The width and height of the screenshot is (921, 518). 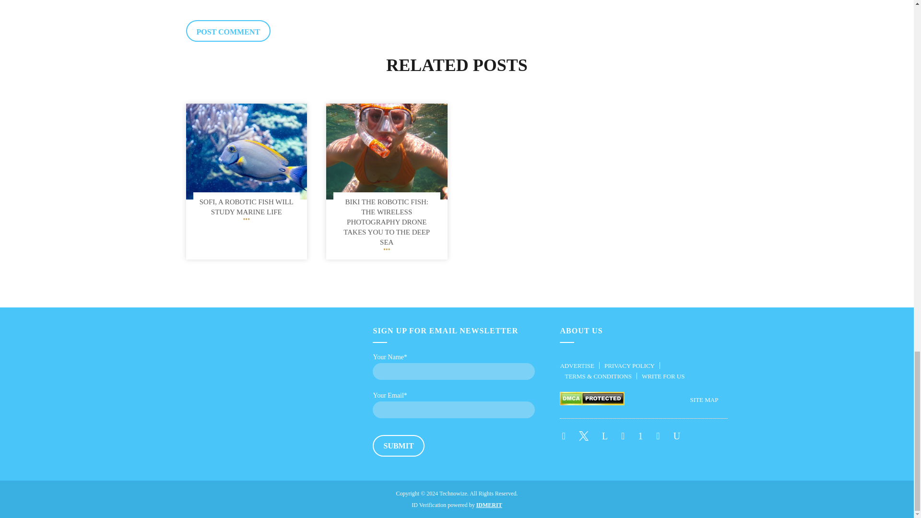 What do you see at coordinates (398, 446) in the screenshot?
I see `Submit` at bounding box center [398, 446].